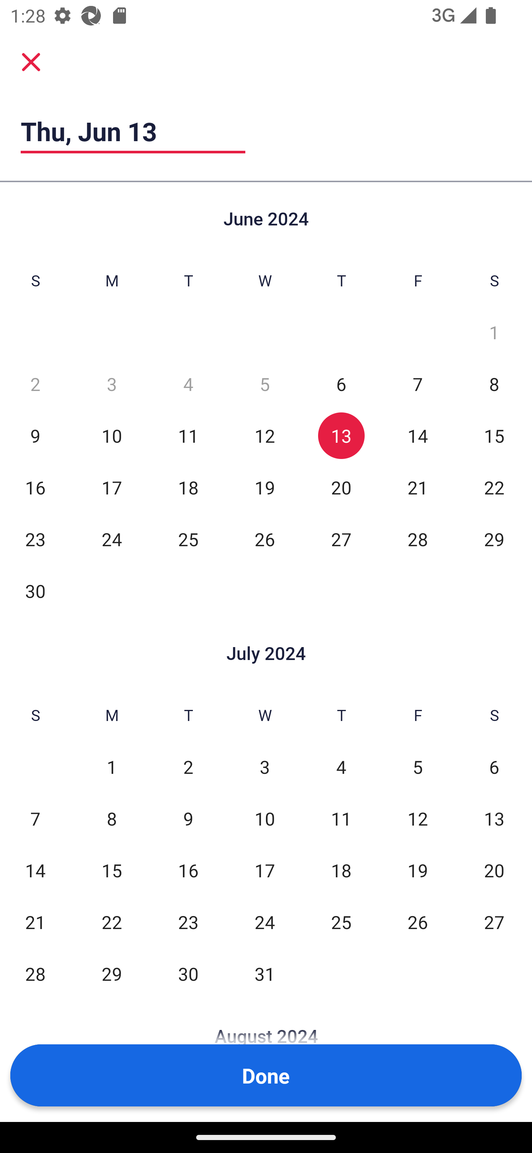 Image resolution: width=532 pixels, height=1153 pixels. I want to click on 28 Sun, Jul 28, Not Selected, so click(35, 973).